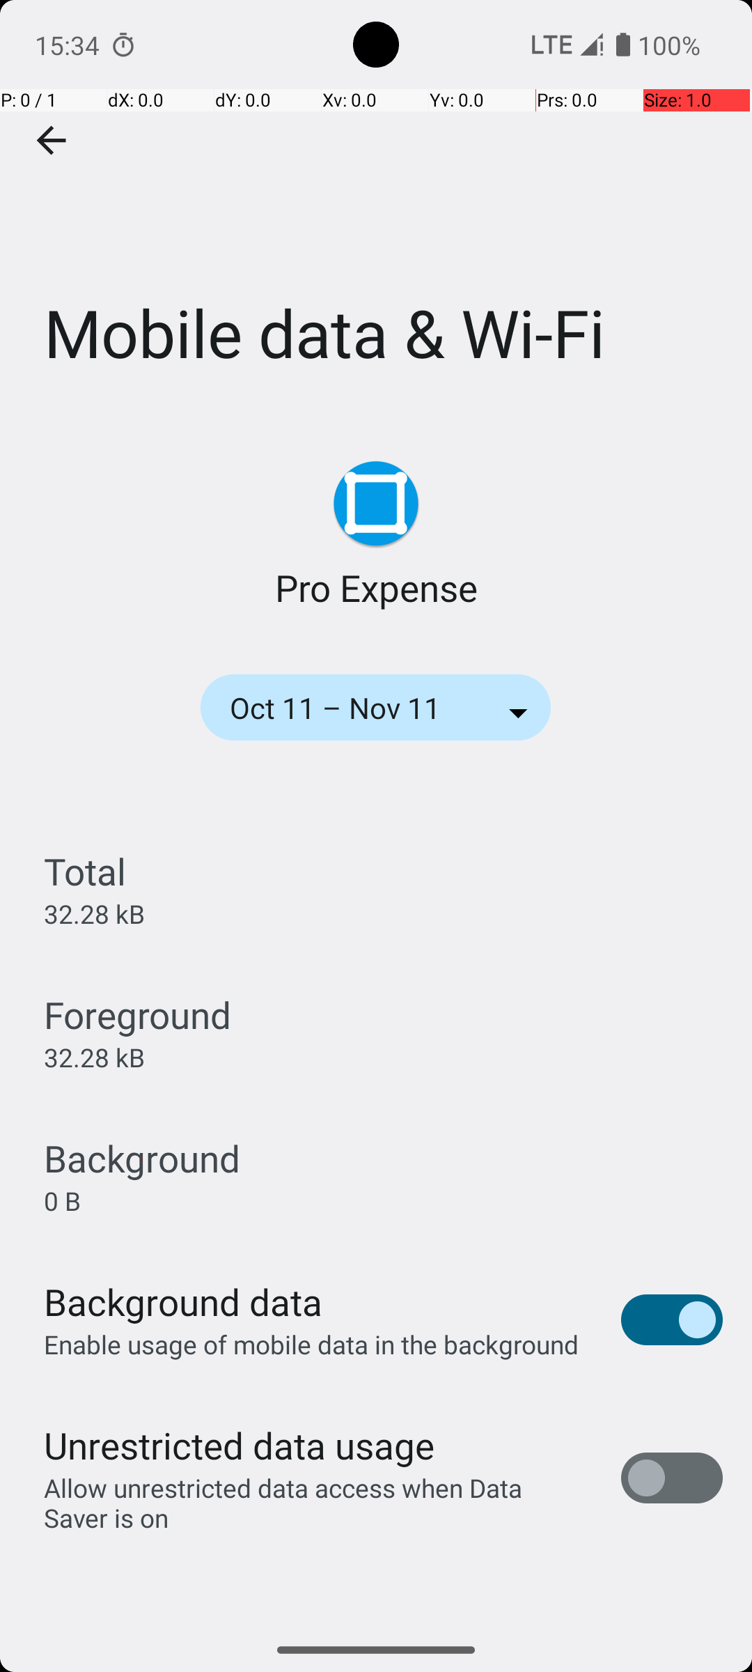 The width and height of the screenshot is (752, 1672). I want to click on Foreground, so click(138, 1014).